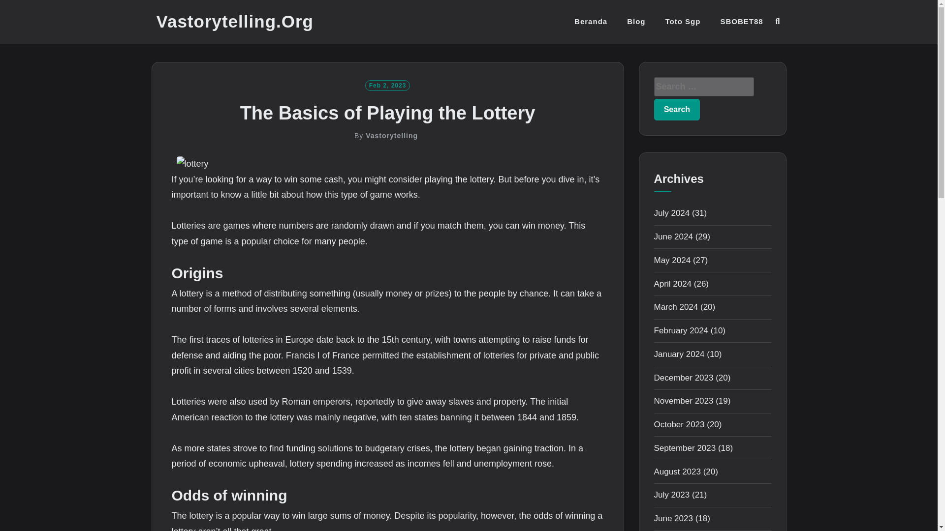 This screenshot has width=945, height=531. I want to click on Feb 2, 2023, so click(387, 85).